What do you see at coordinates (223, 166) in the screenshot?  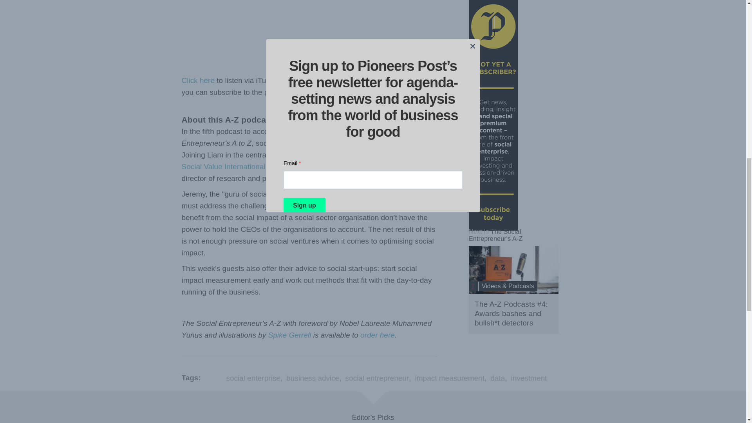 I see `Social Value International` at bounding box center [223, 166].